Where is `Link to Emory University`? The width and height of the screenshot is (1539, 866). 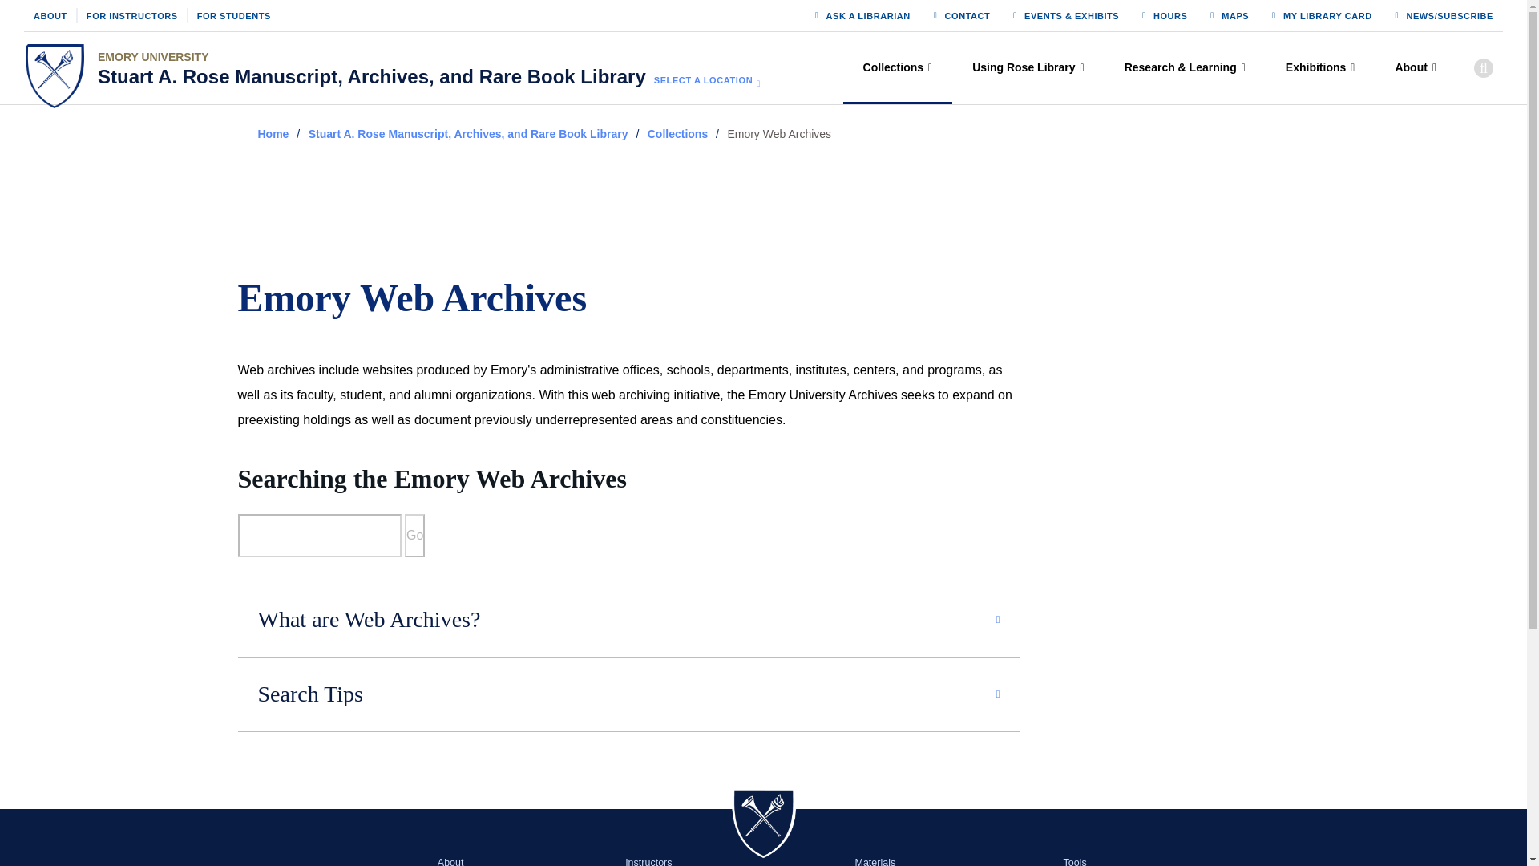 Link to Emory University is located at coordinates (372, 58).